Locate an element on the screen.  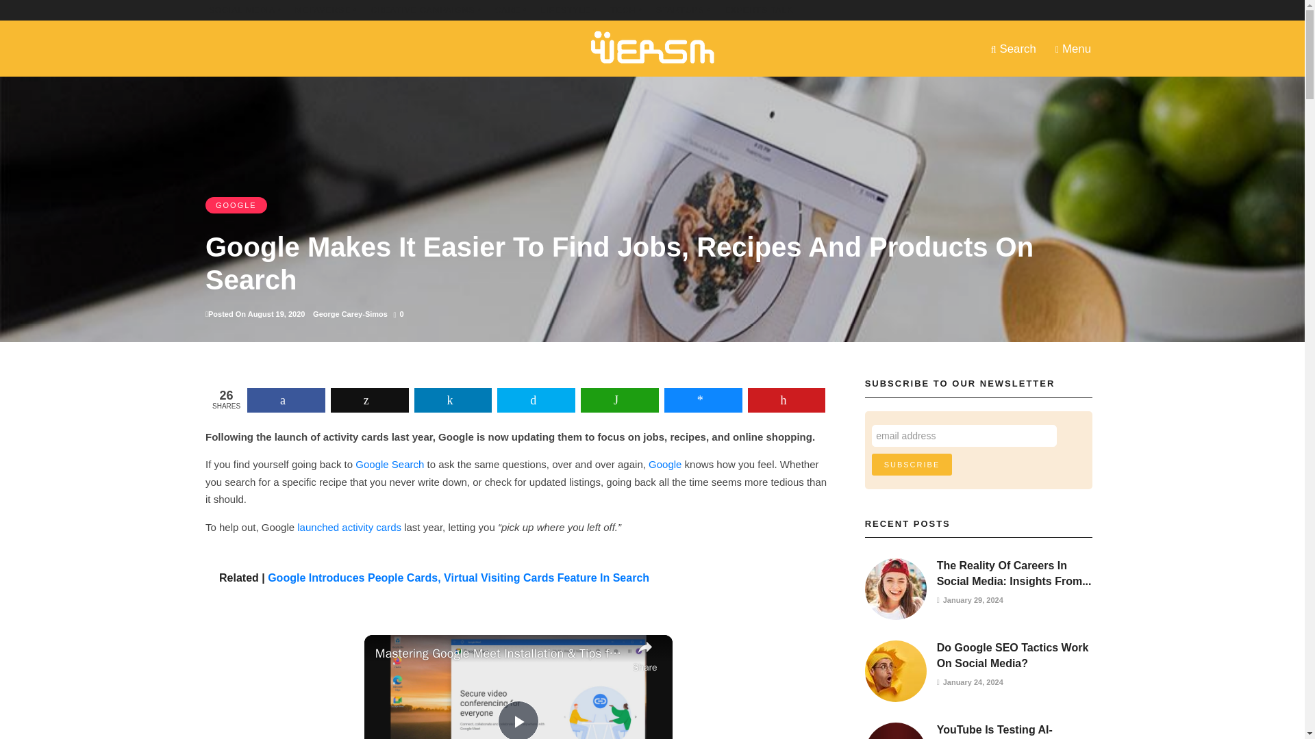
George Carey-Simos is located at coordinates (350, 313).